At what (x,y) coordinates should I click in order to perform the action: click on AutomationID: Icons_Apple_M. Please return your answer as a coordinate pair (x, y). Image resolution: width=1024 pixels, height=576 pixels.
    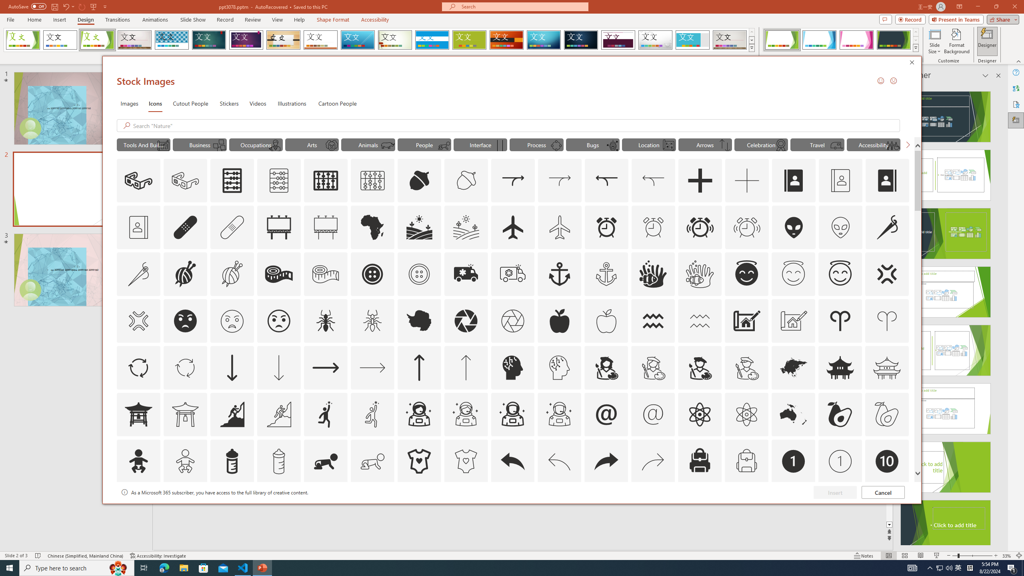
    Looking at the image, I should click on (606, 321).